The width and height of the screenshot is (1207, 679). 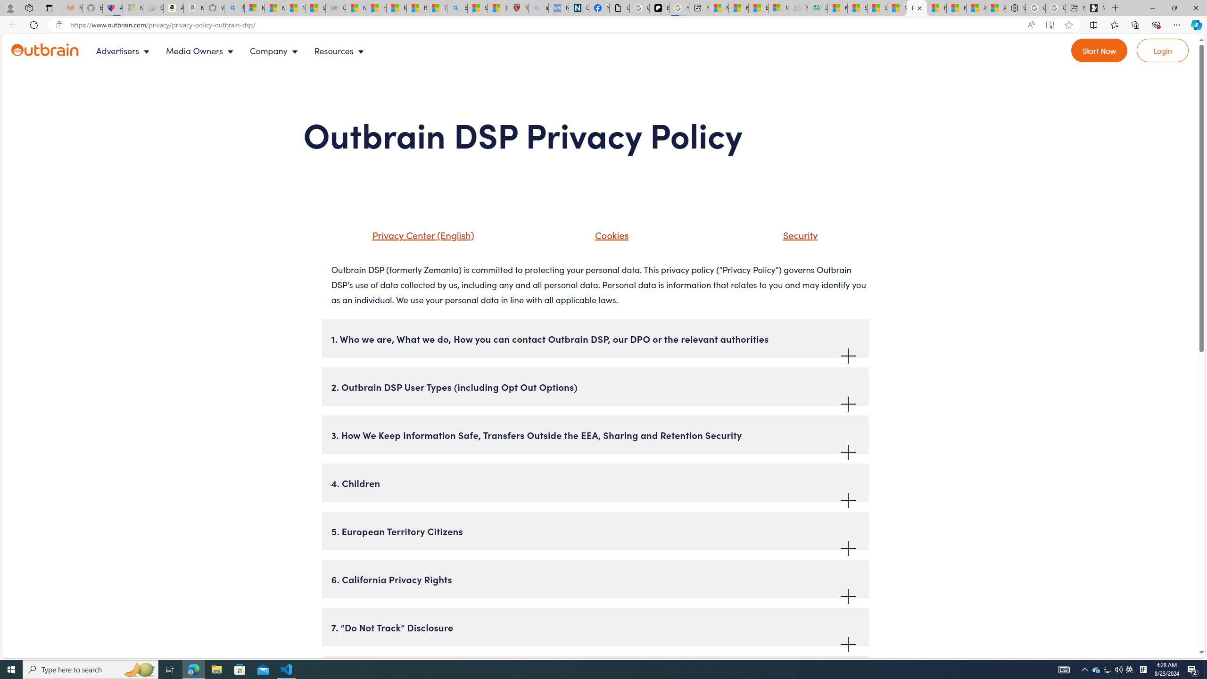 I want to click on 6. California Privacy Rights, so click(x=595, y=579).